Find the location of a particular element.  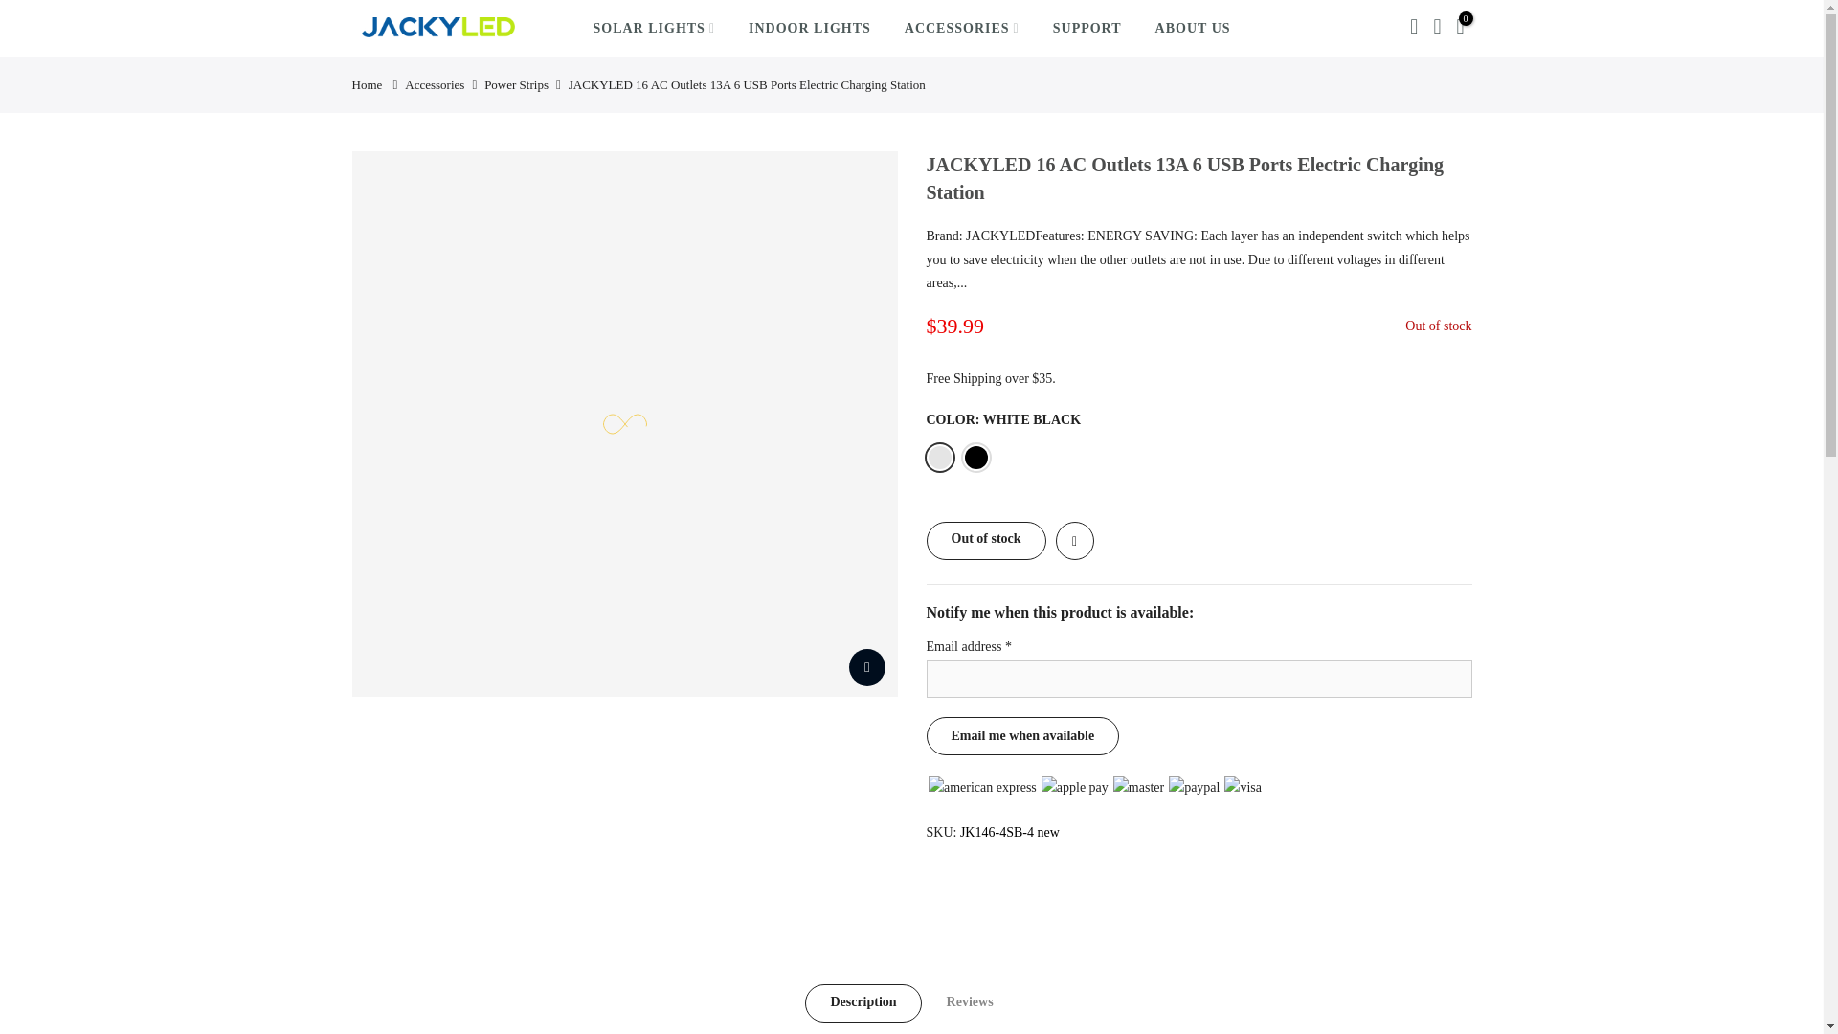

ACCESSORIES is located at coordinates (961, 29).